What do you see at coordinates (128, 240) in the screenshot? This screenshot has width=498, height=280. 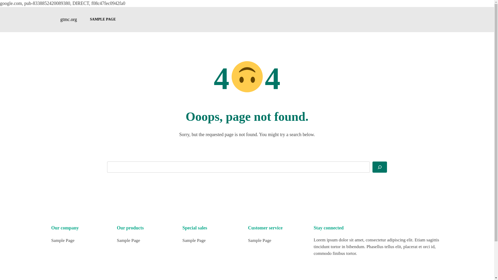 I see `Sample Page` at bounding box center [128, 240].